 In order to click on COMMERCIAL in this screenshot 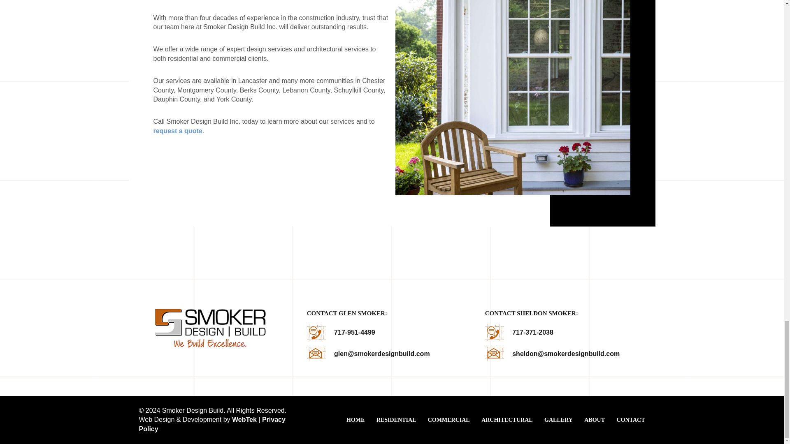, I will do `click(449, 420)`.